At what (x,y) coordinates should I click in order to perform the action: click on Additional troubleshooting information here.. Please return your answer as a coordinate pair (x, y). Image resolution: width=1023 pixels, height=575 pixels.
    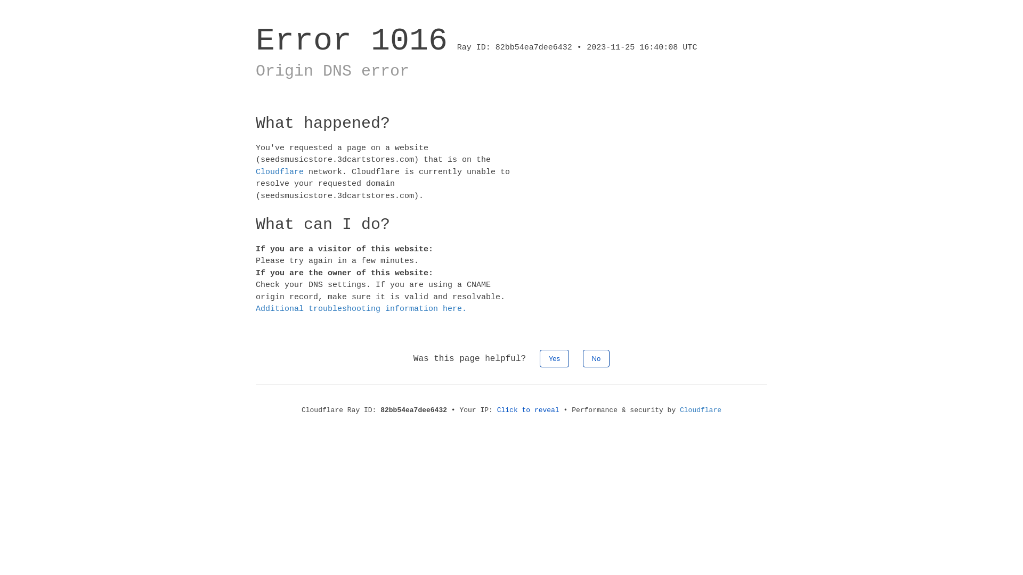
    Looking at the image, I should click on (361, 309).